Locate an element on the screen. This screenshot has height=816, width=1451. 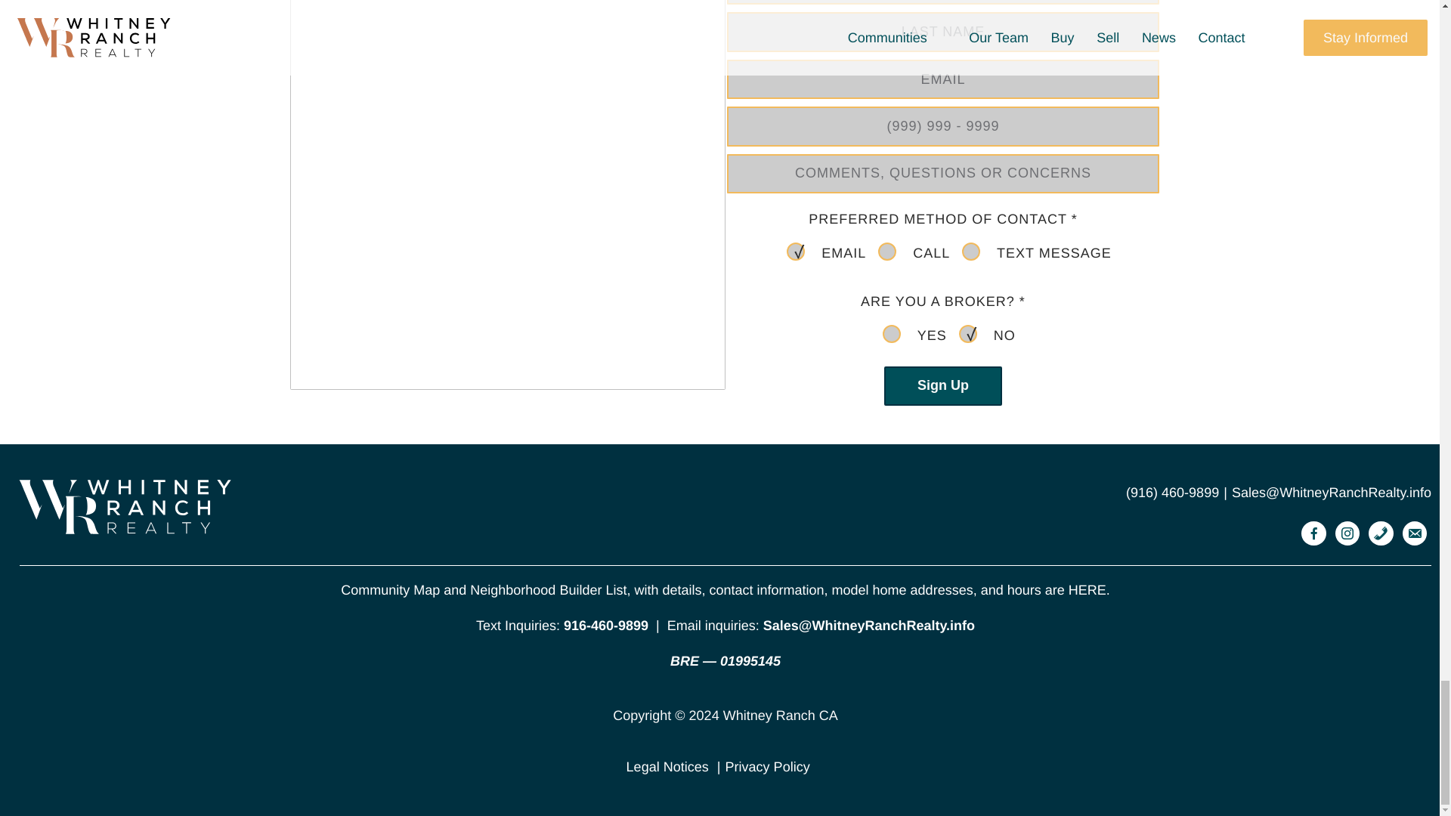
Call Me is located at coordinates (887, 251).